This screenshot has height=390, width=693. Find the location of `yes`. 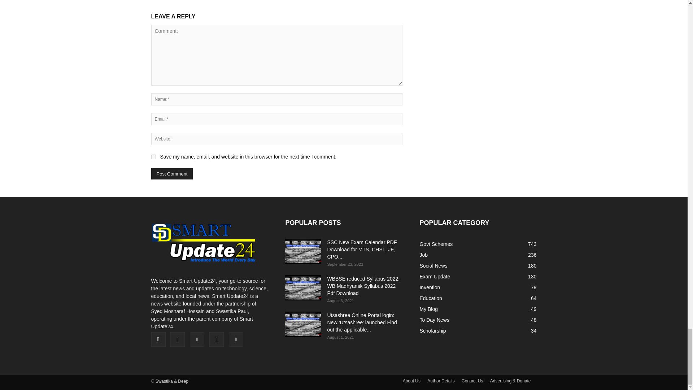

yes is located at coordinates (153, 157).